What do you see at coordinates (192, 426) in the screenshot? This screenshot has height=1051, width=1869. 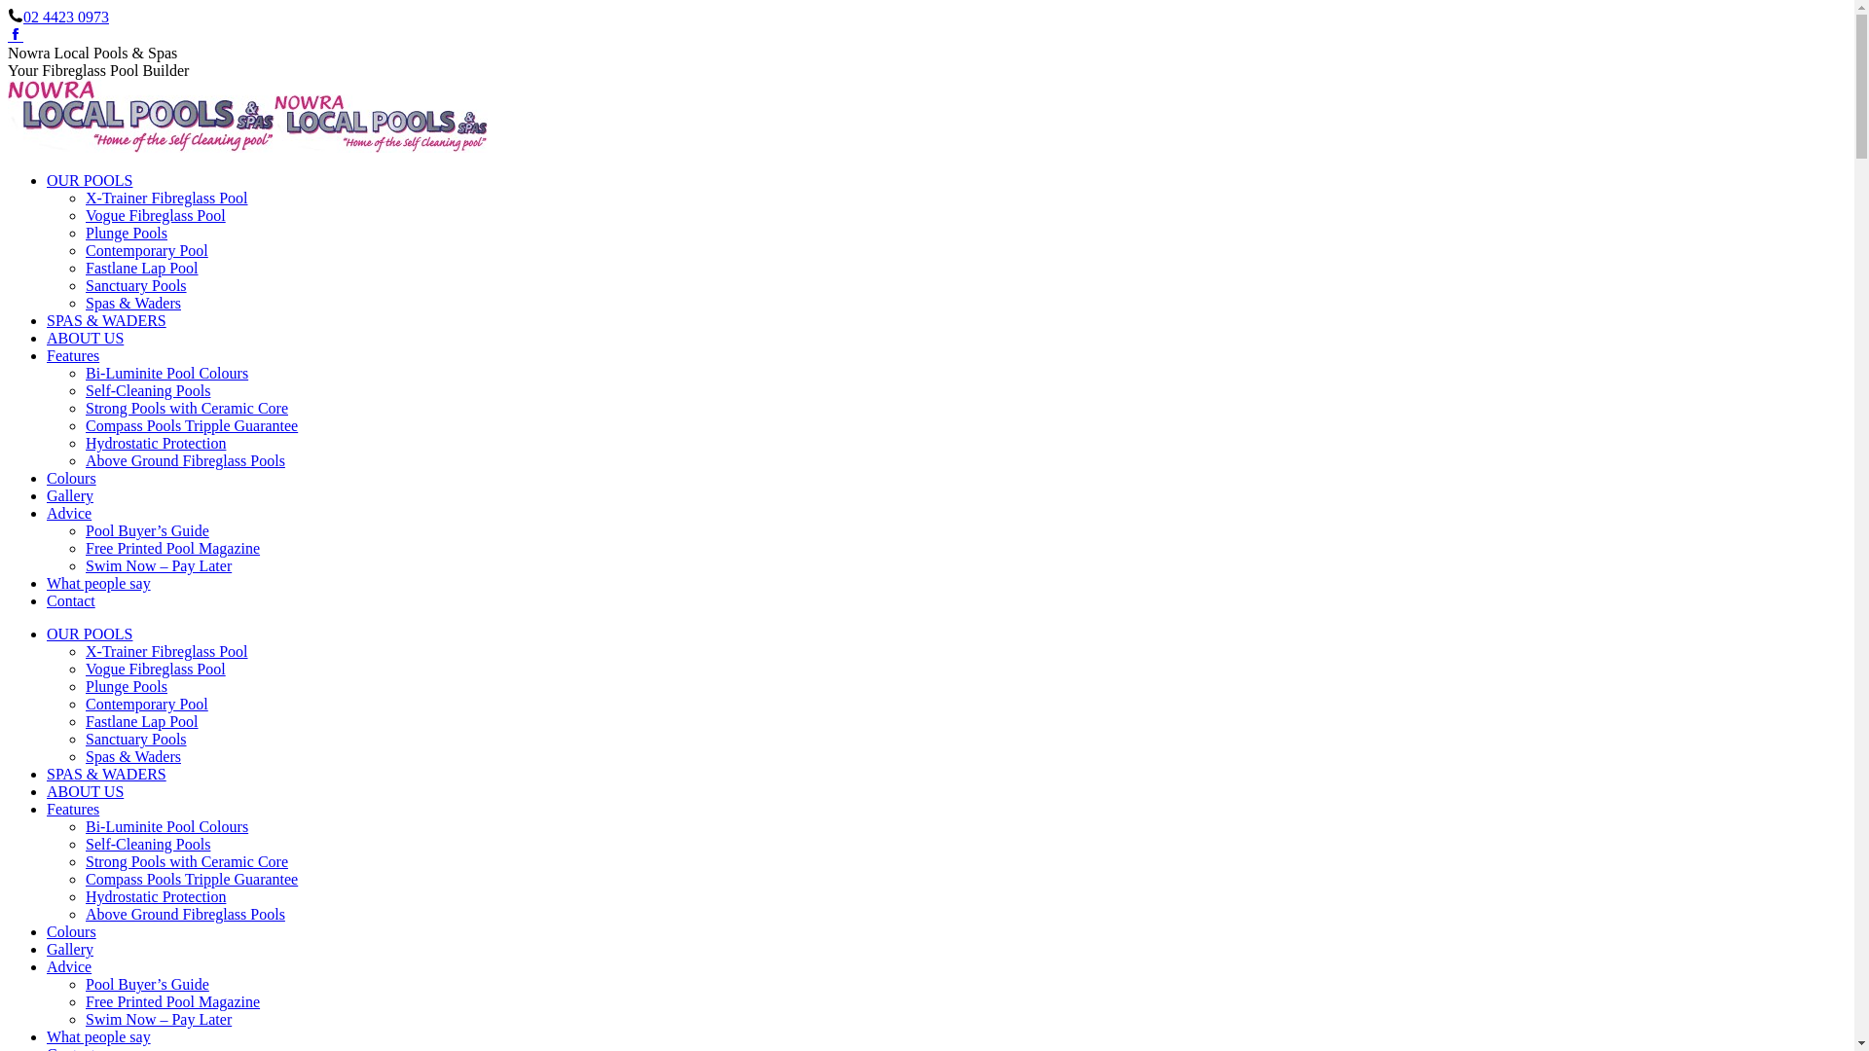 I see `Compass Pools Tripple Guarantee` at bounding box center [192, 426].